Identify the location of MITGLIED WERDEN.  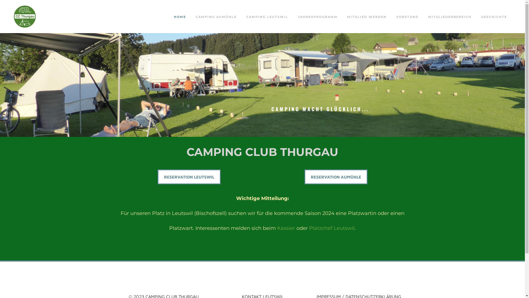
(367, 17).